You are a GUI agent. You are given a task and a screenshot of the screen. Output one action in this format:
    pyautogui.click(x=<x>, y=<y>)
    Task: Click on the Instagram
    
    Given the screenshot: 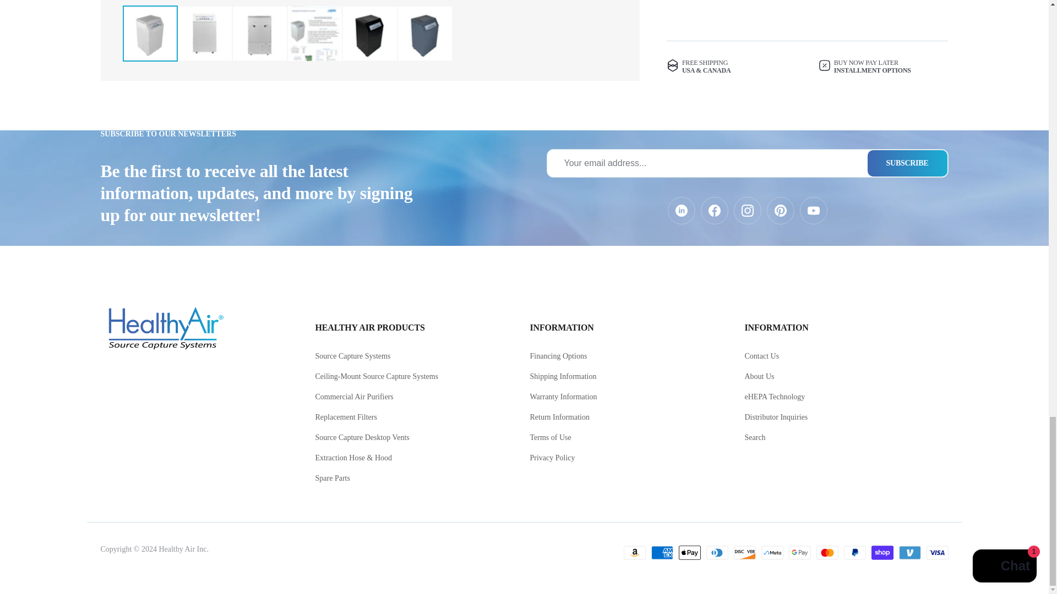 What is the action you would take?
    pyautogui.click(x=747, y=210)
    